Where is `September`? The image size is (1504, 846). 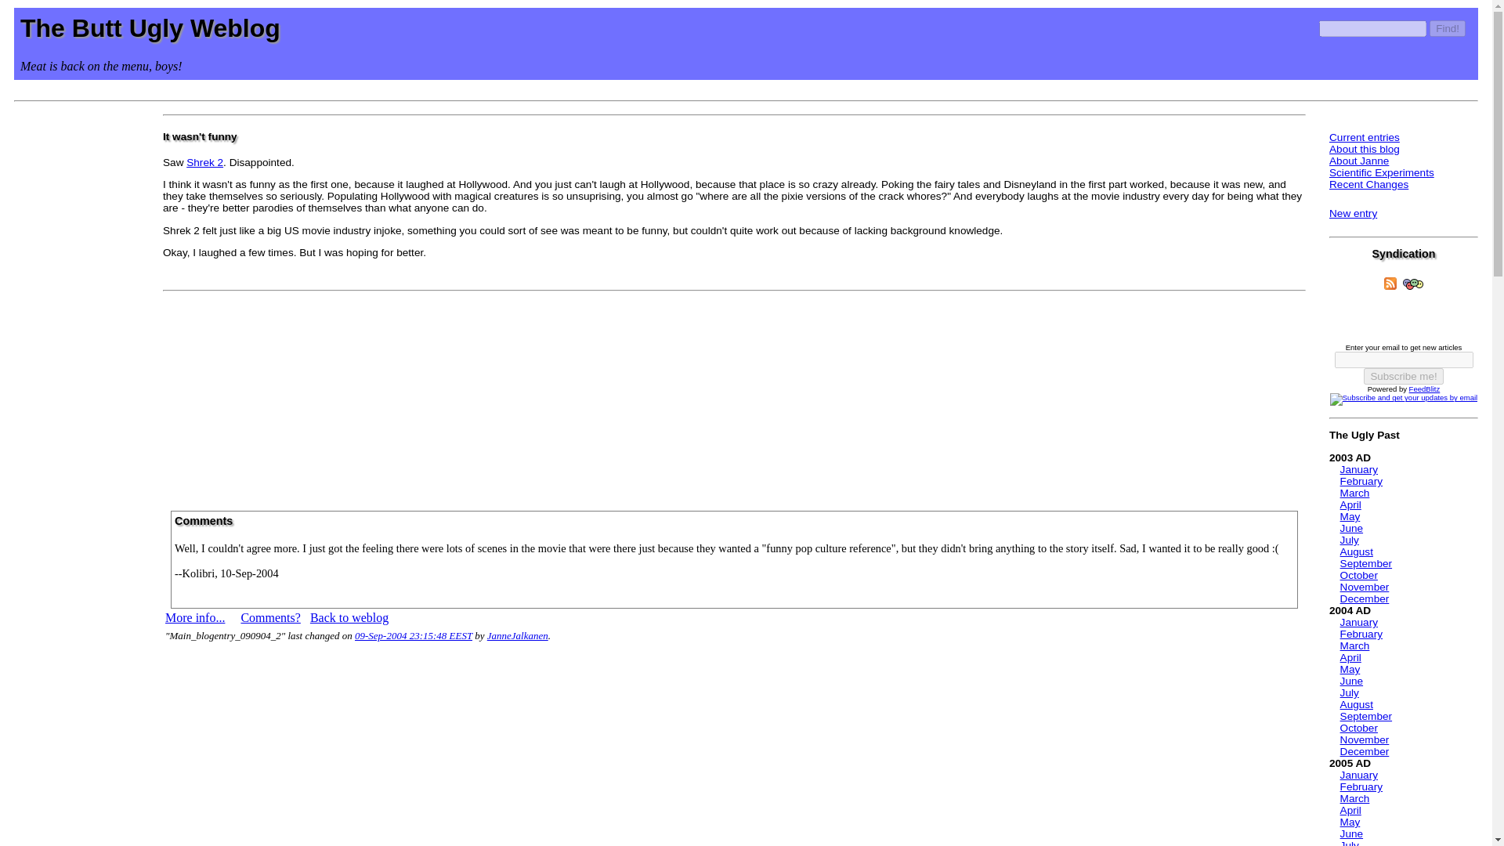
September is located at coordinates (1366, 562).